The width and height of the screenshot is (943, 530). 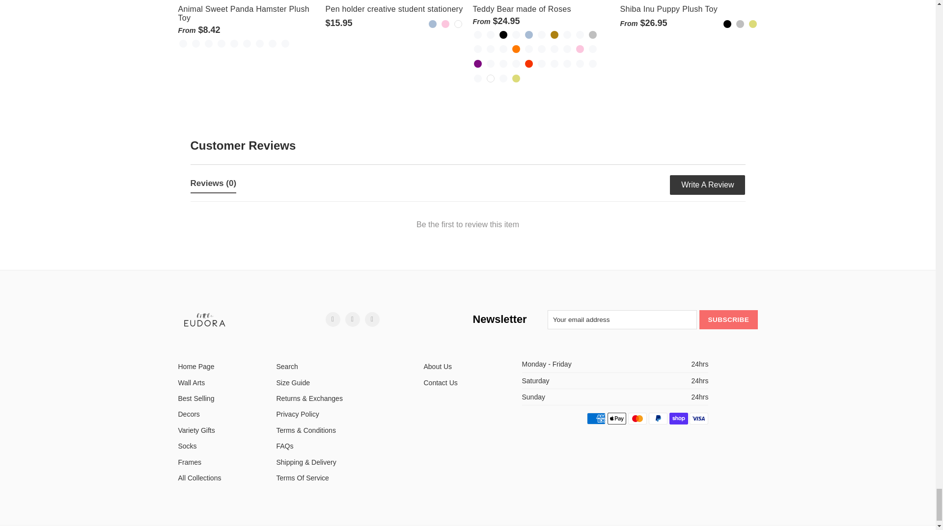 What do you see at coordinates (658, 419) in the screenshot?
I see `PayPal` at bounding box center [658, 419].